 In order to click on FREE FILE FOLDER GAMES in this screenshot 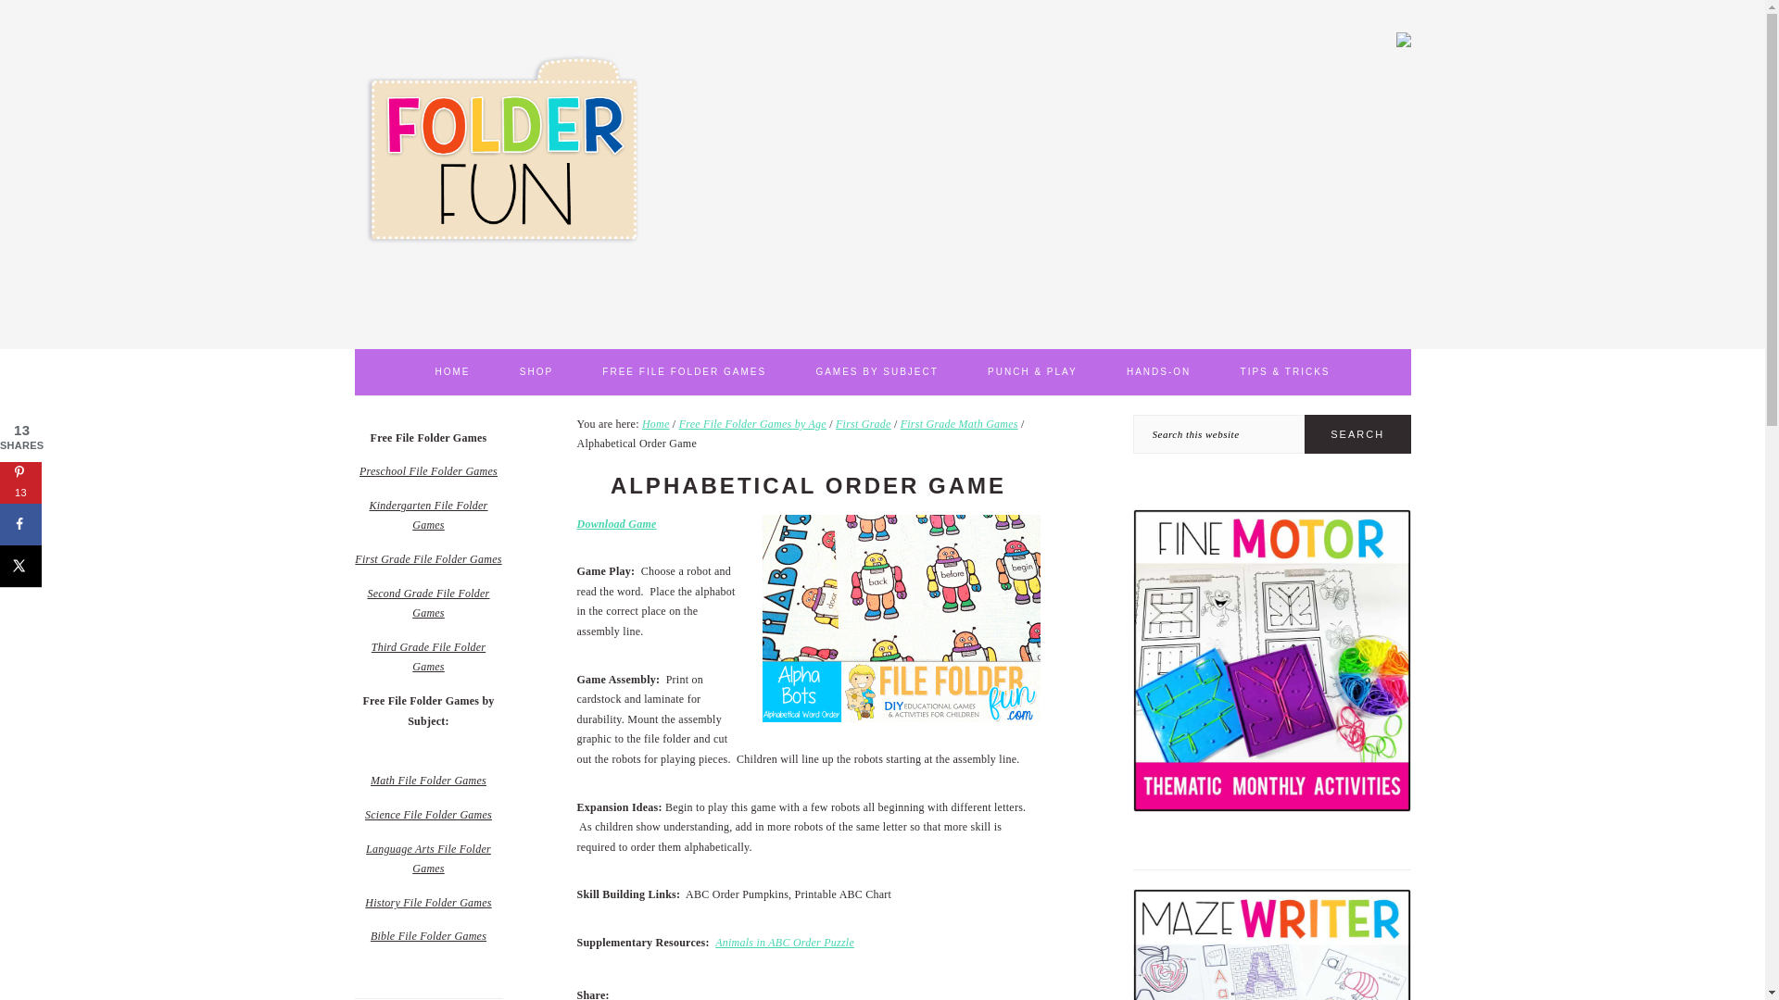, I will do `click(684, 371)`.